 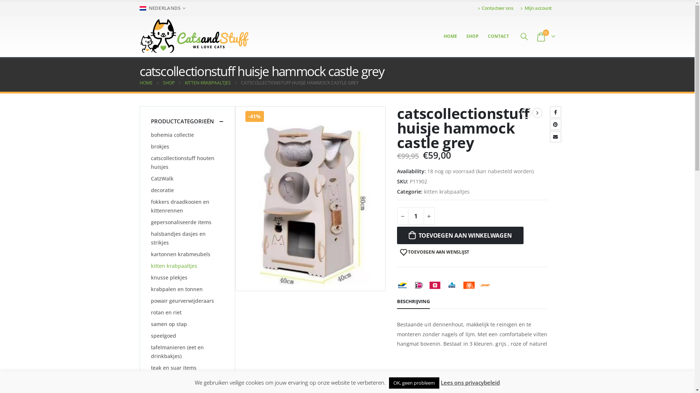 What do you see at coordinates (497, 8) in the screenshot?
I see `Contacteer ons` at bounding box center [497, 8].